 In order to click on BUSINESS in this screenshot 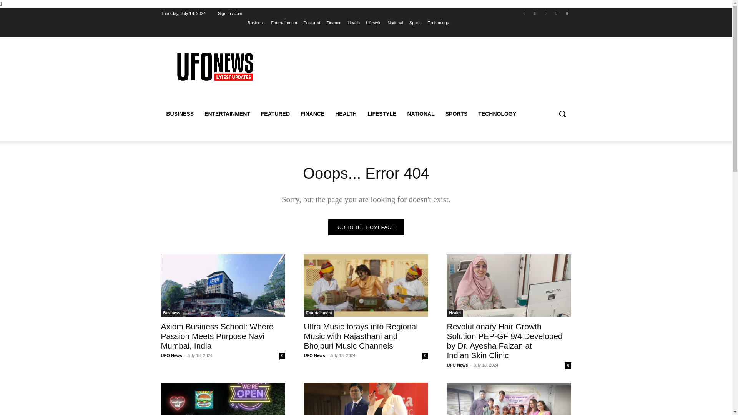, I will do `click(180, 114)`.